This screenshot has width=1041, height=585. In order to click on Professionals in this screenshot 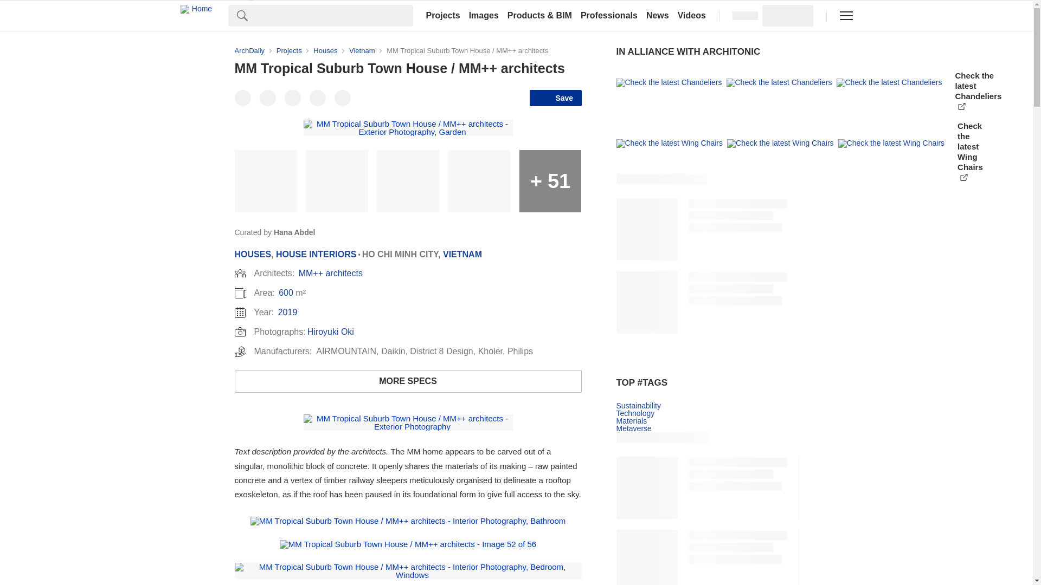, I will do `click(609, 15)`.